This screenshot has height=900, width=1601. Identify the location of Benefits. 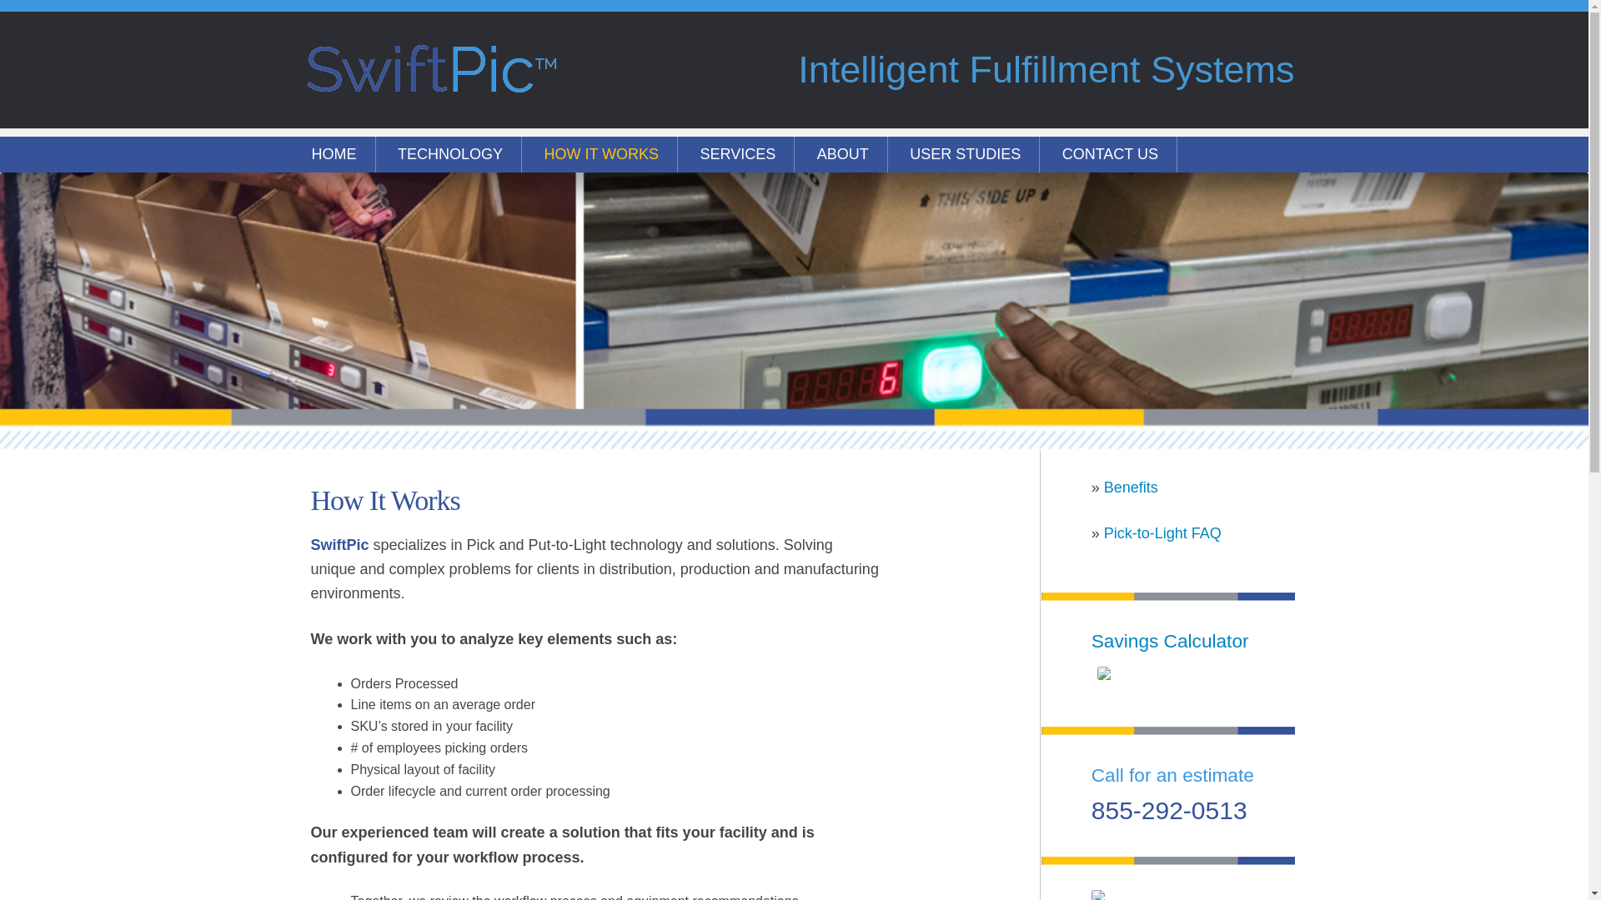
(1131, 487).